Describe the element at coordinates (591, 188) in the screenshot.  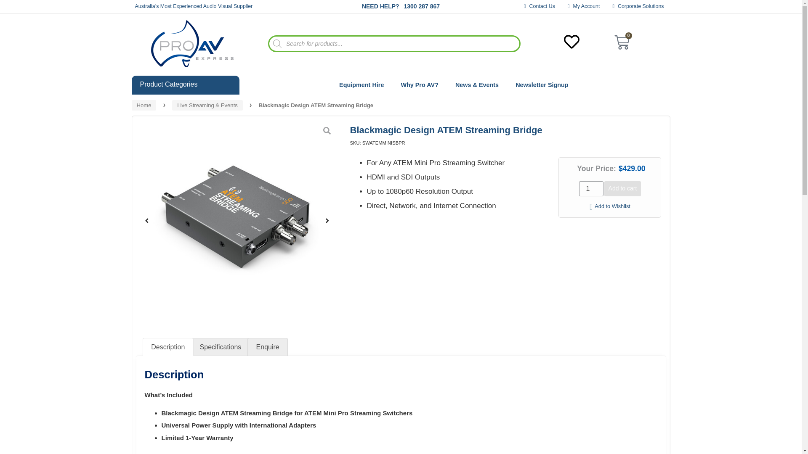
I see `1` at that location.